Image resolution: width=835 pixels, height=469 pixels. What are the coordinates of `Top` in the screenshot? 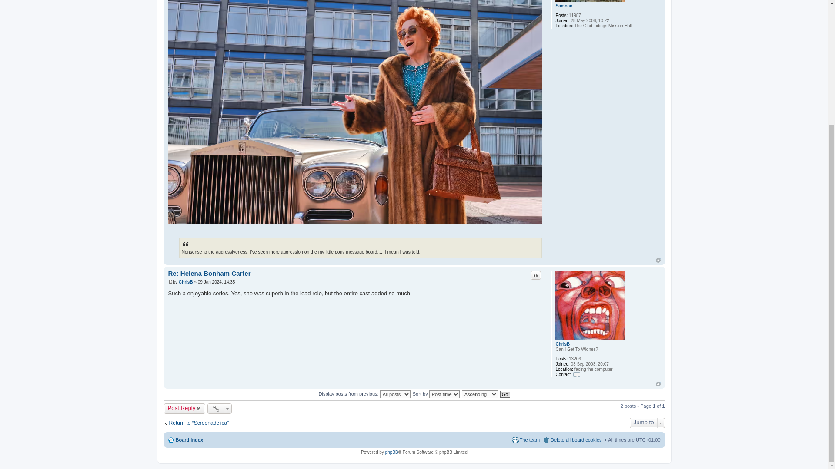 It's located at (658, 260).